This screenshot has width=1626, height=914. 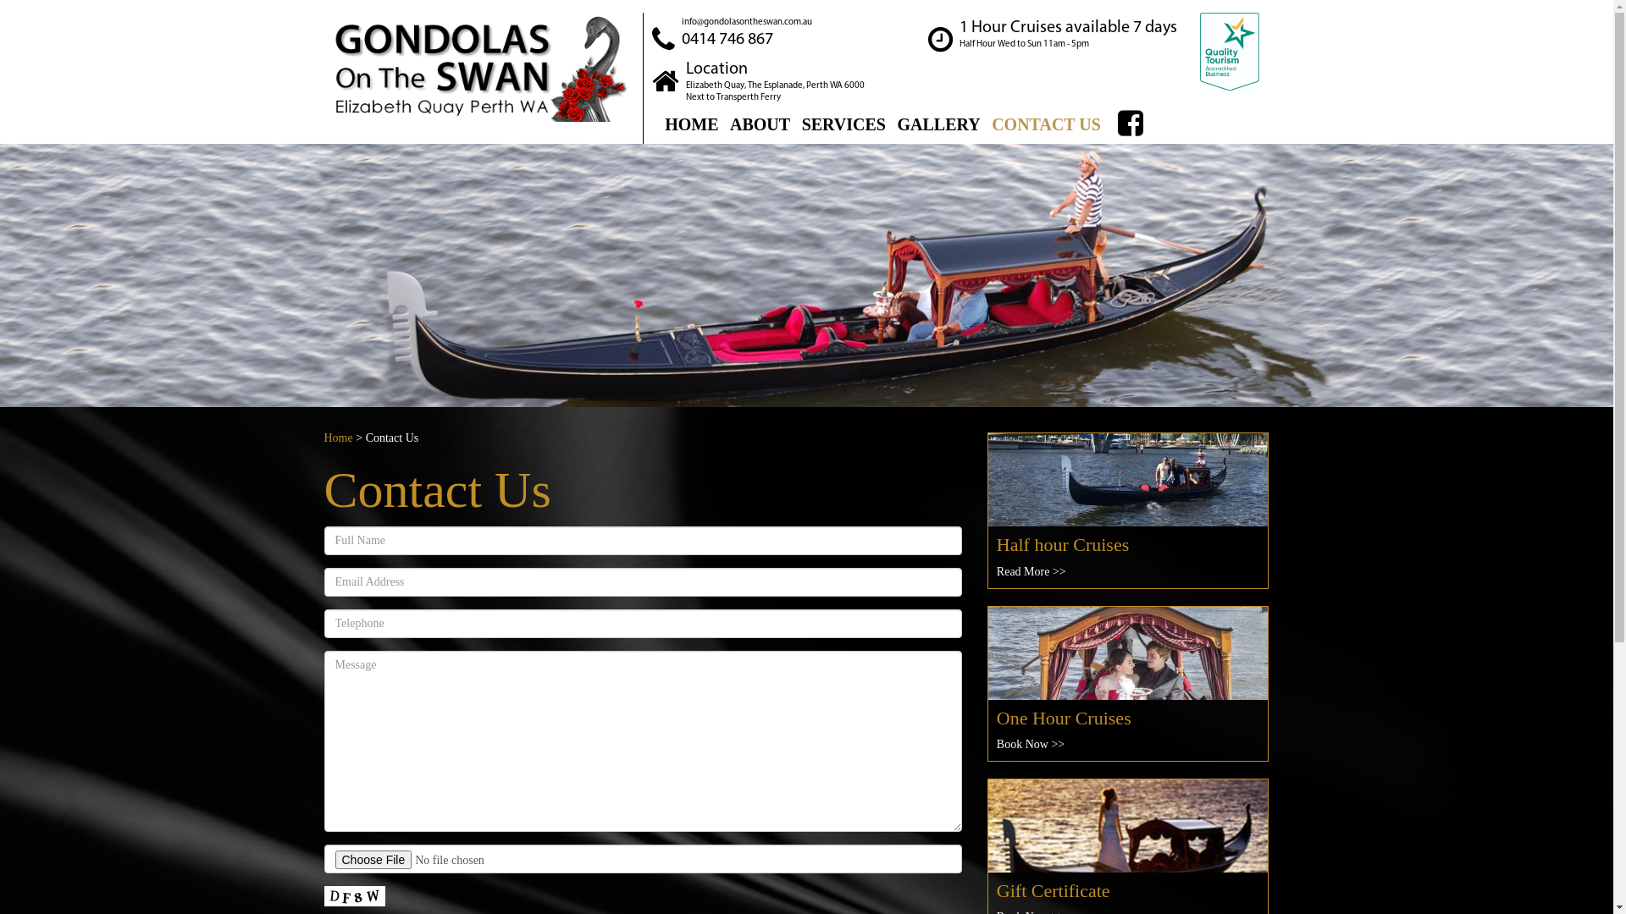 What do you see at coordinates (1128, 556) in the screenshot?
I see `Half hour Cruises` at bounding box center [1128, 556].